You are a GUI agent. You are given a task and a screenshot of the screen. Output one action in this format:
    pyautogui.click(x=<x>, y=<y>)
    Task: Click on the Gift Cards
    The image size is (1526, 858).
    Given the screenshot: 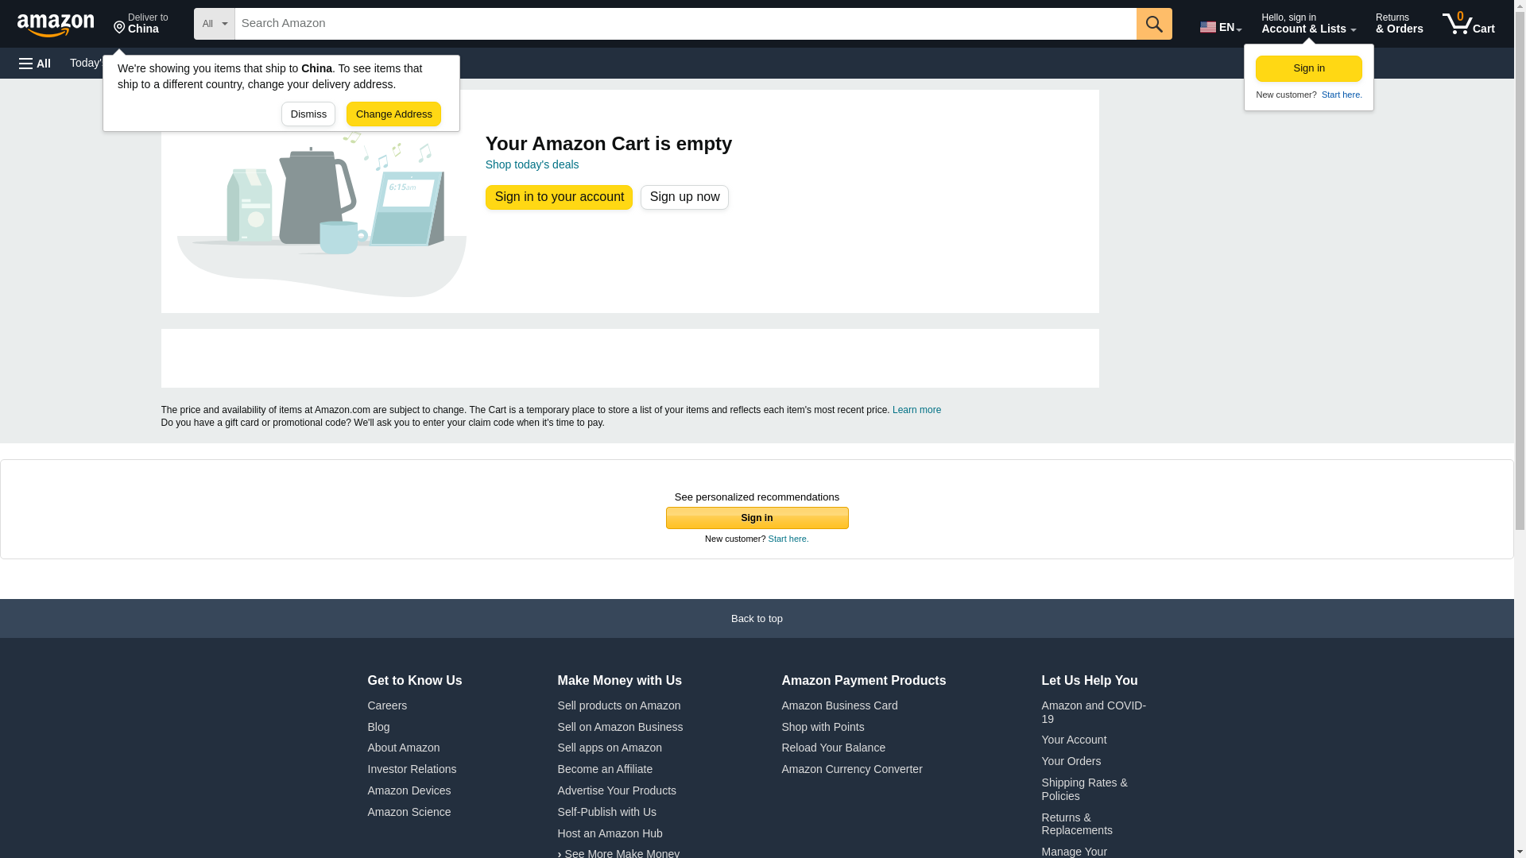 What is the action you would take?
    pyautogui.click(x=63, y=22)
    